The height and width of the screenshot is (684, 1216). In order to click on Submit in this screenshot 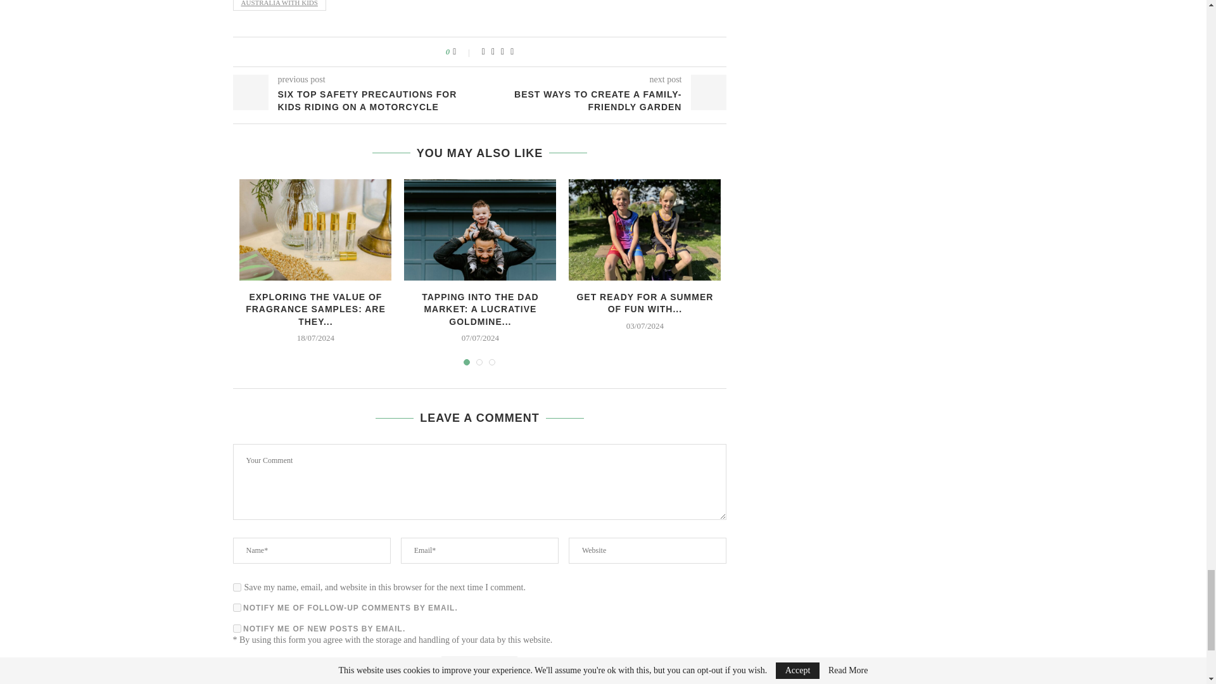, I will do `click(479, 668)`.